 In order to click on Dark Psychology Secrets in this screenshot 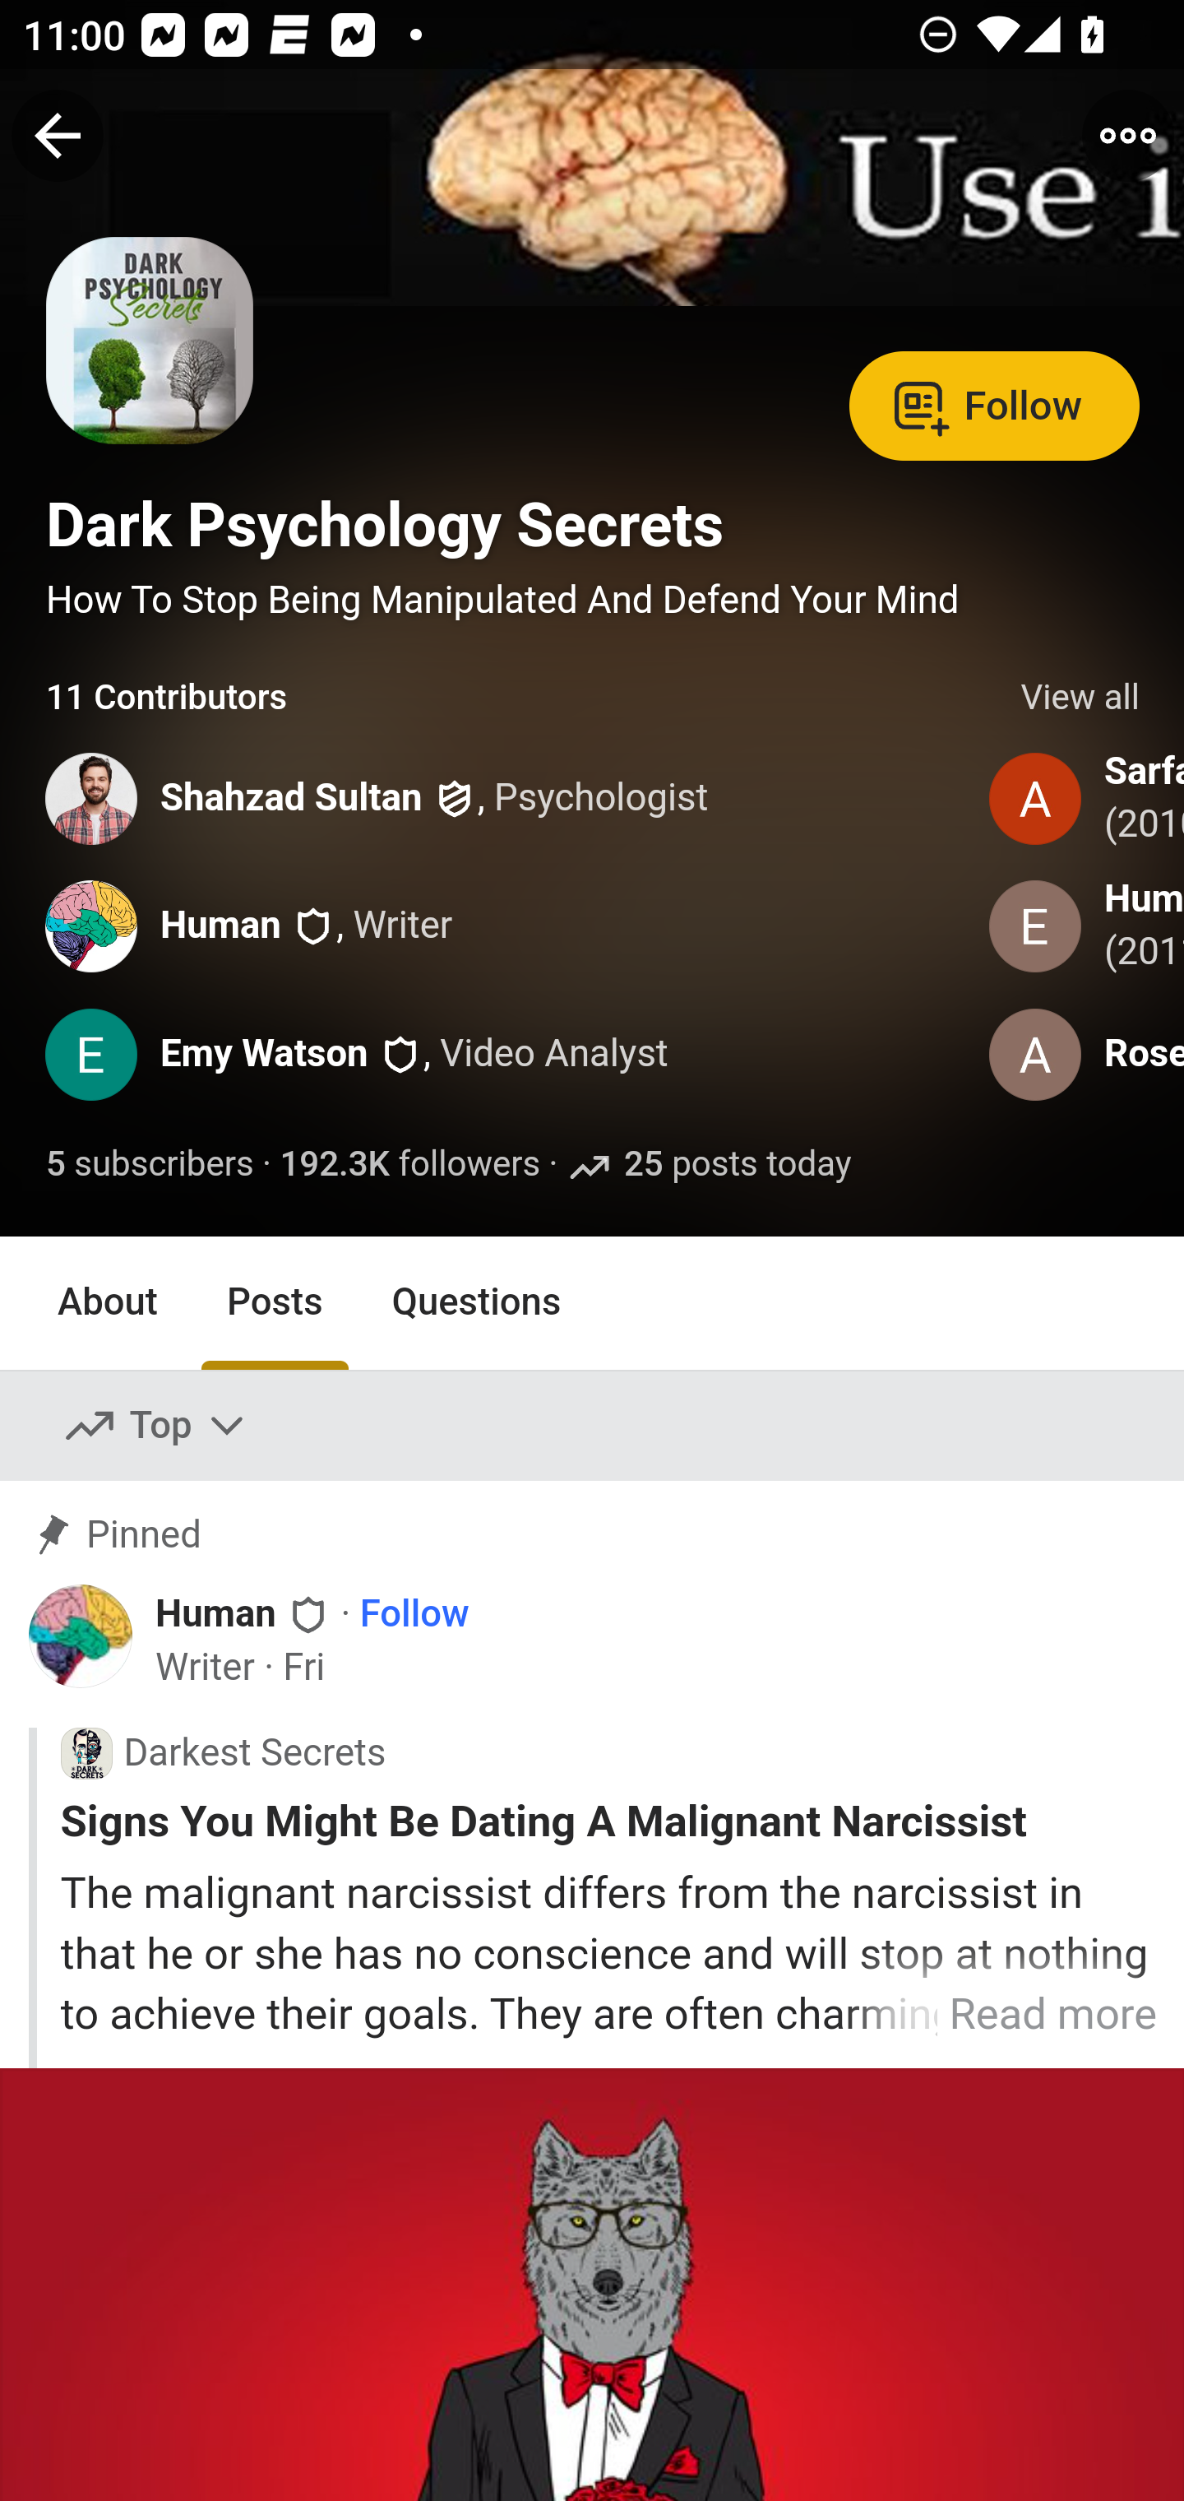, I will do `click(385, 525)`.